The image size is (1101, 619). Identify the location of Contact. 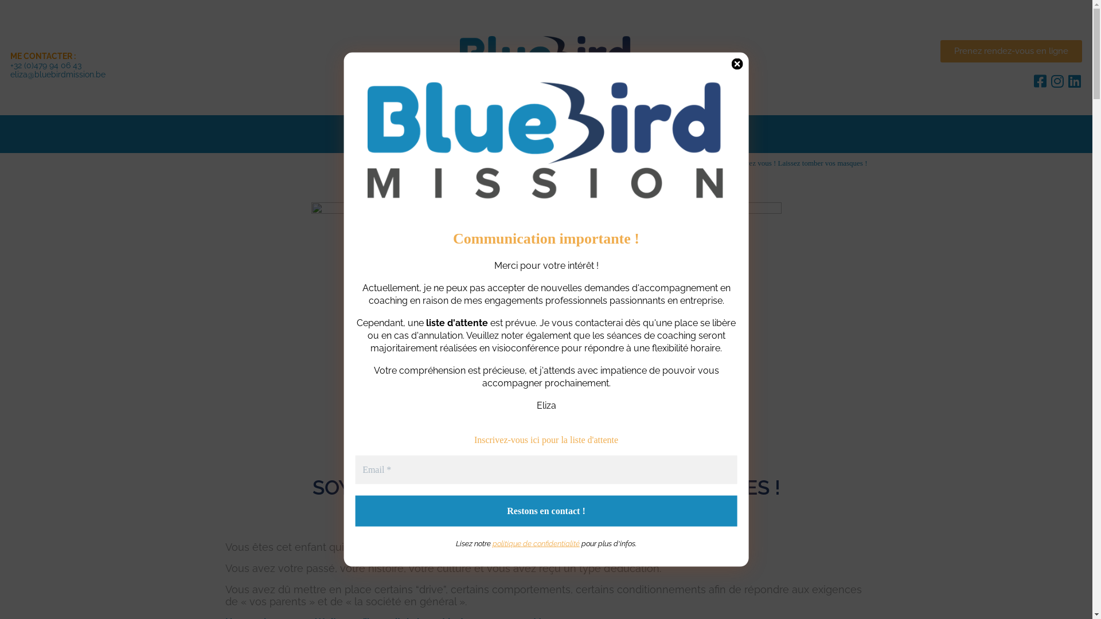
(677, 134).